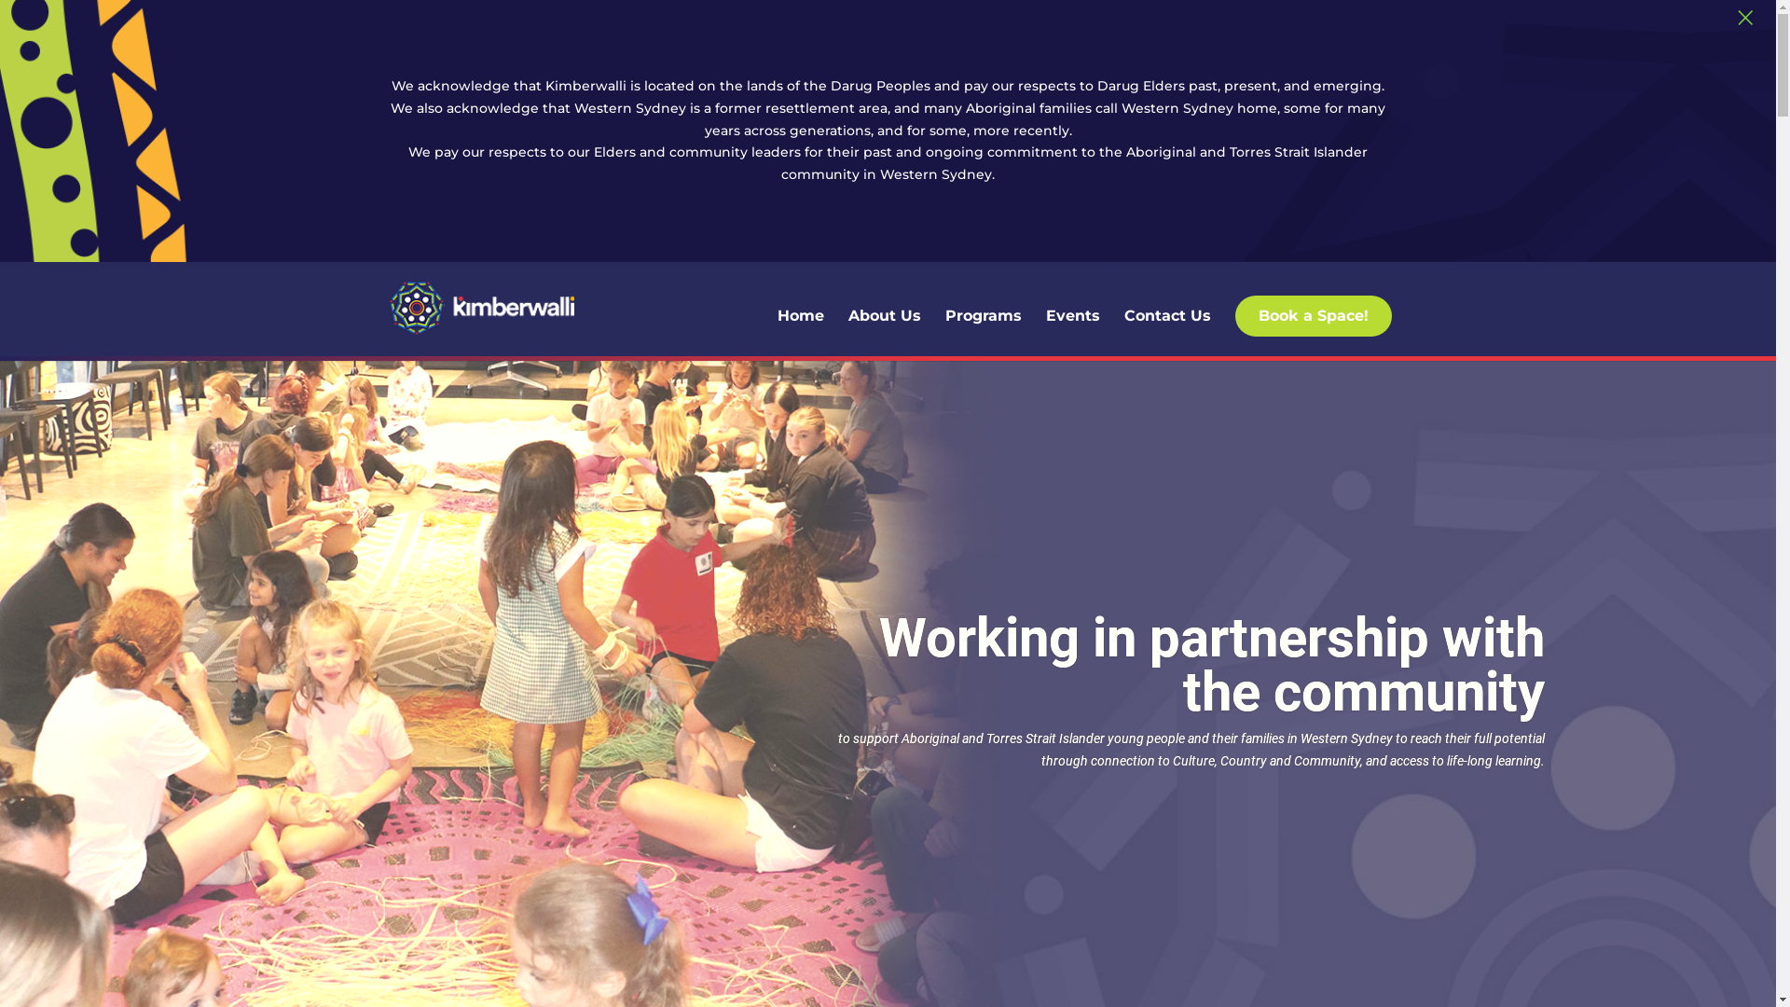 This screenshot has width=1790, height=1007. Describe the element at coordinates (884, 333) in the screenshot. I see `About Us` at that location.